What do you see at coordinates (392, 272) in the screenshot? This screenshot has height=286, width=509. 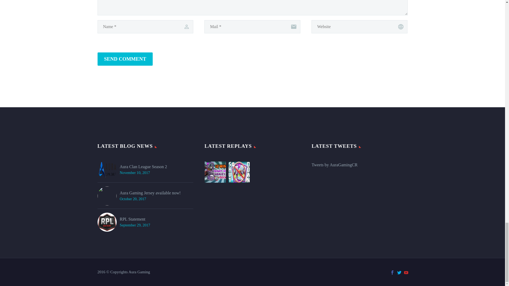 I see `facebook` at bounding box center [392, 272].